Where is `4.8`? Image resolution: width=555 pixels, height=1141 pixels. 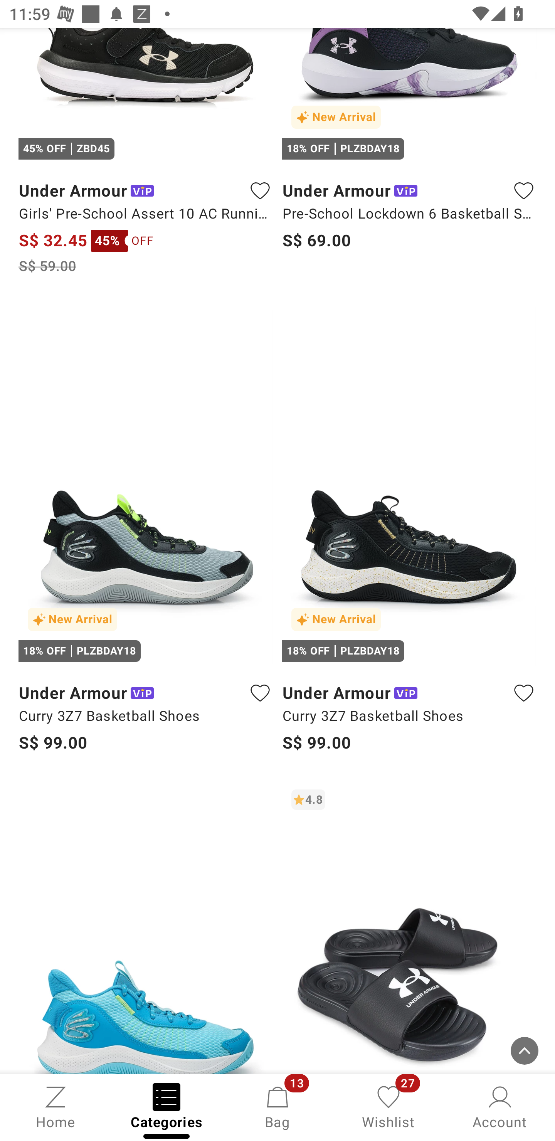
4.8 is located at coordinates (409, 927).